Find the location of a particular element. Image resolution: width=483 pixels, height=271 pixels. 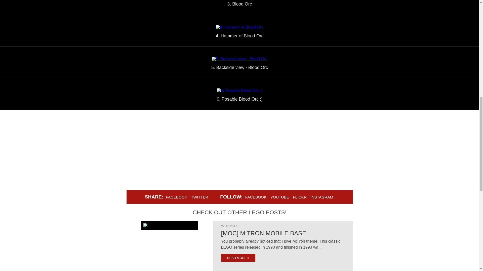

FACEBOOK is located at coordinates (256, 197).